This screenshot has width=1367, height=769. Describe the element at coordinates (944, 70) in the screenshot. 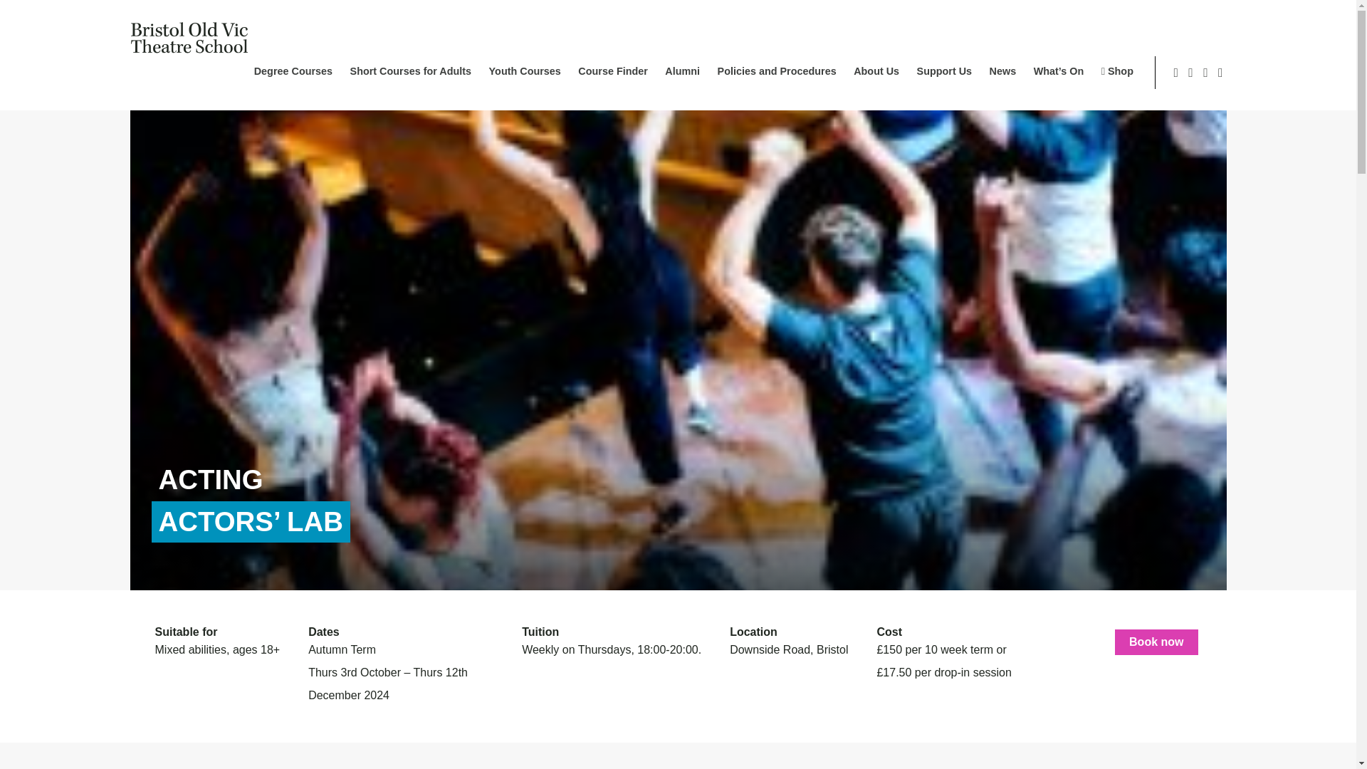

I see `Support Us` at that location.